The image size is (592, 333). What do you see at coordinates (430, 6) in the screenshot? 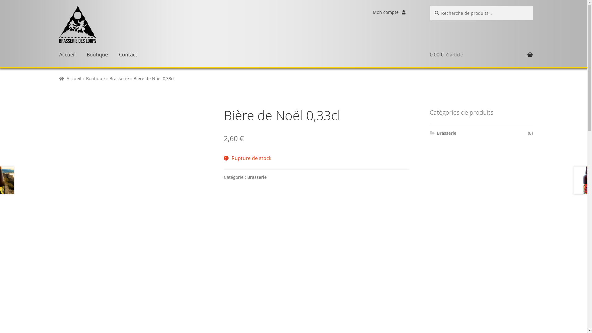
I see `Recherche` at bounding box center [430, 6].